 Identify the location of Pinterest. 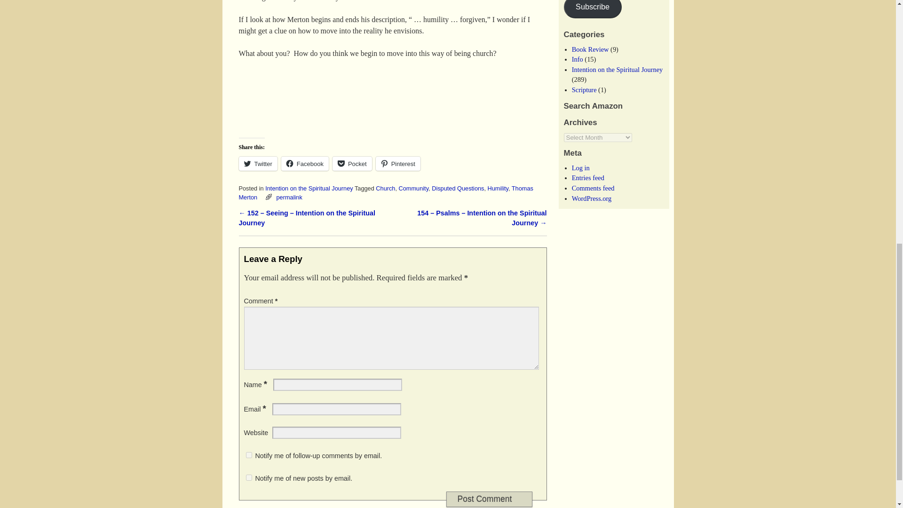
(398, 163).